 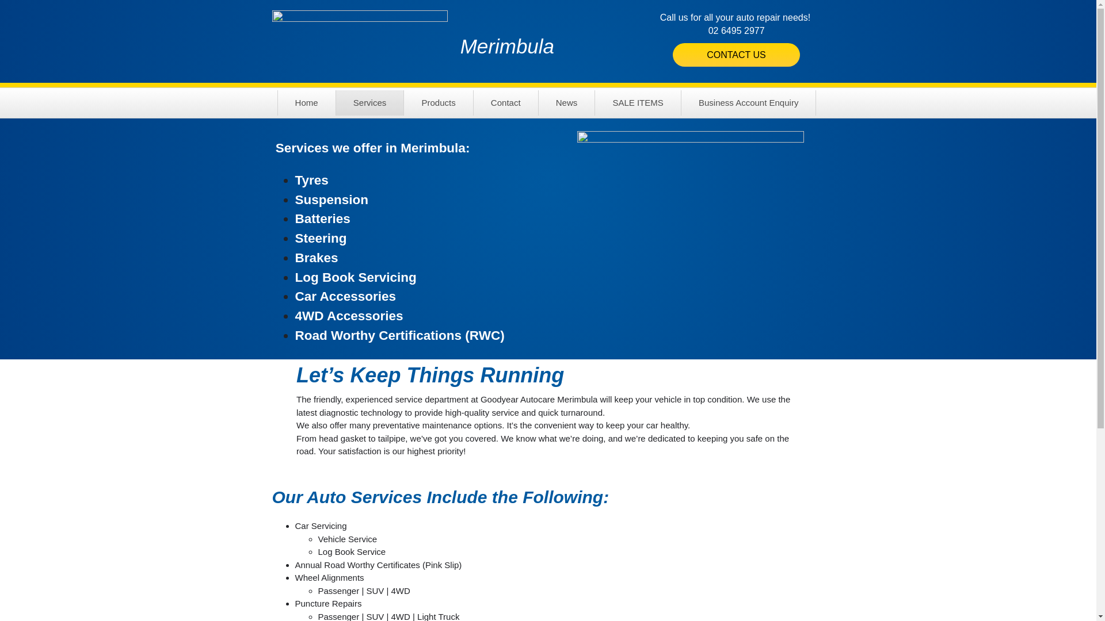 What do you see at coordinates (638, 103) in the screenshot?
I see `SALE ITEMS` at bounding box center [638, 103].